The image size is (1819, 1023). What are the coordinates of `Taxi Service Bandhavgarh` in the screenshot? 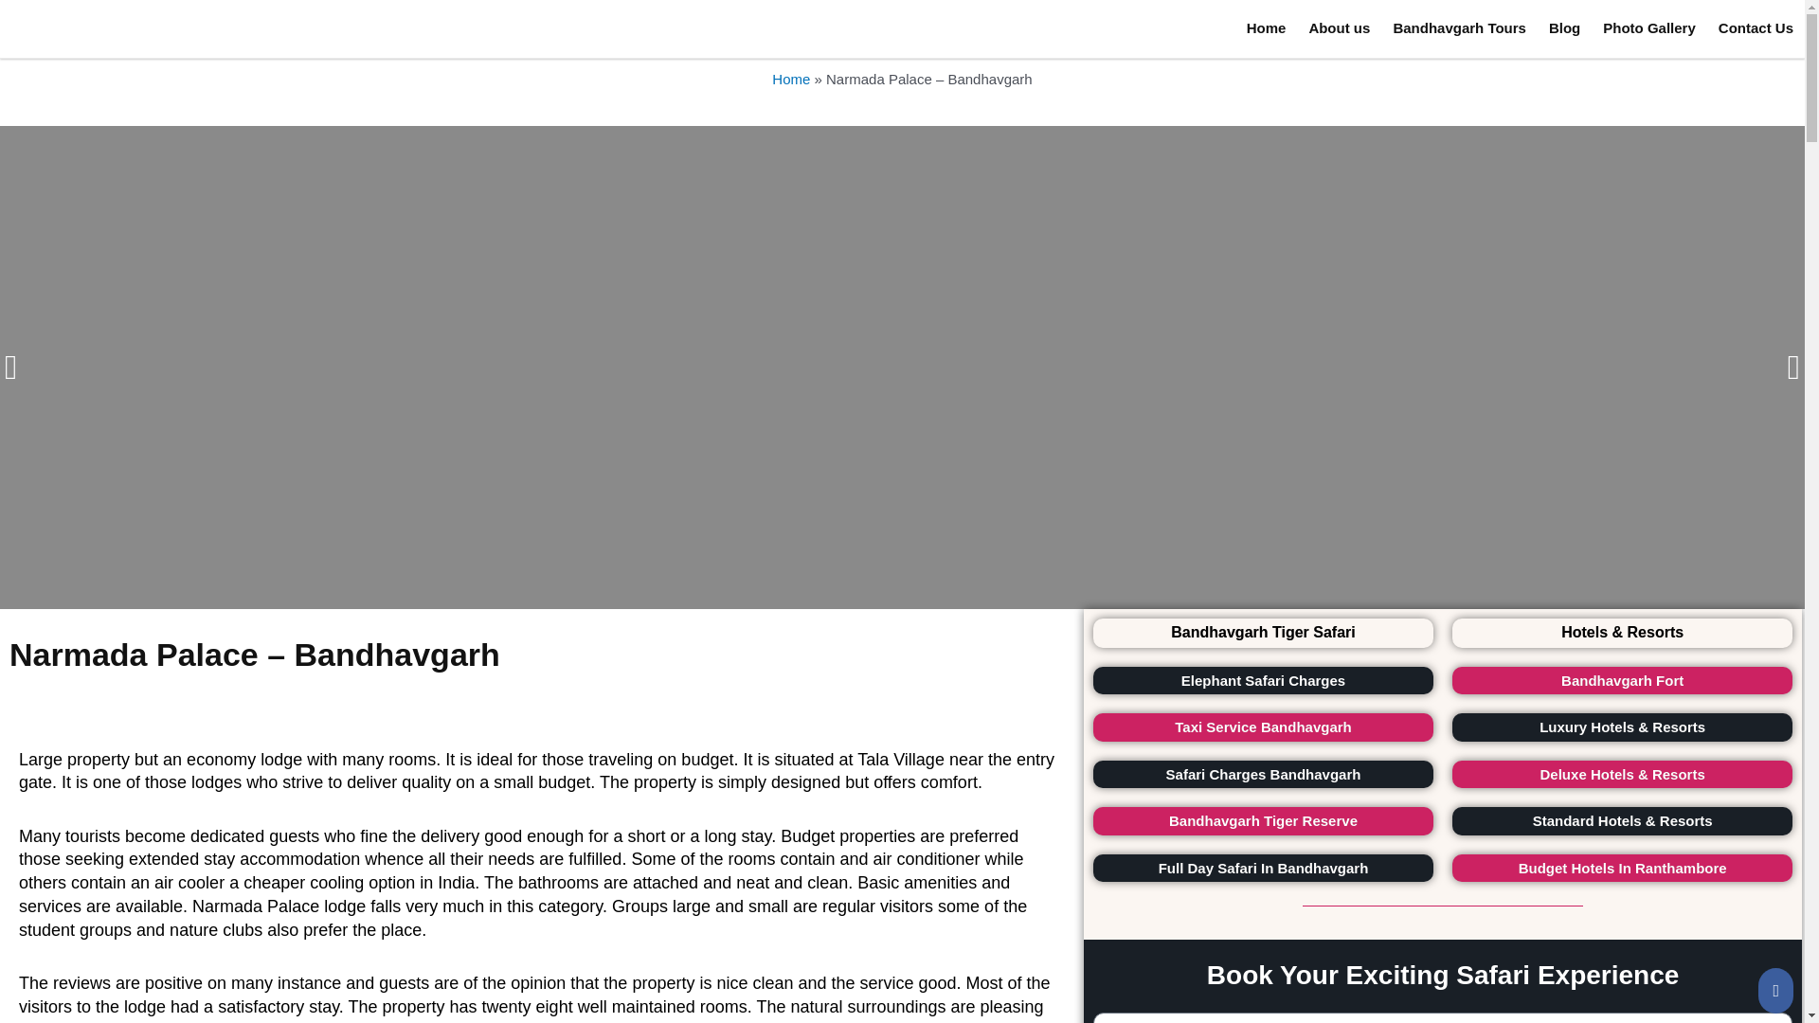 It's located at (1285, 727).